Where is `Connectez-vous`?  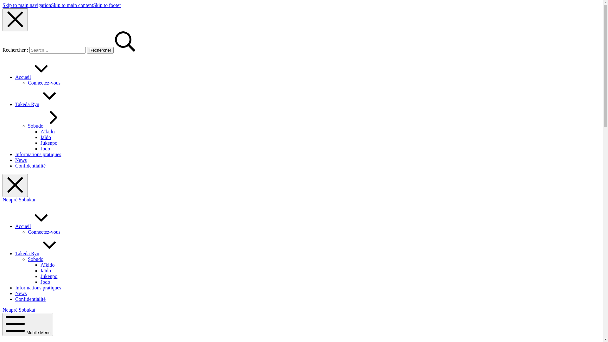 Connectez-vous is located at coordinates (44, 232).